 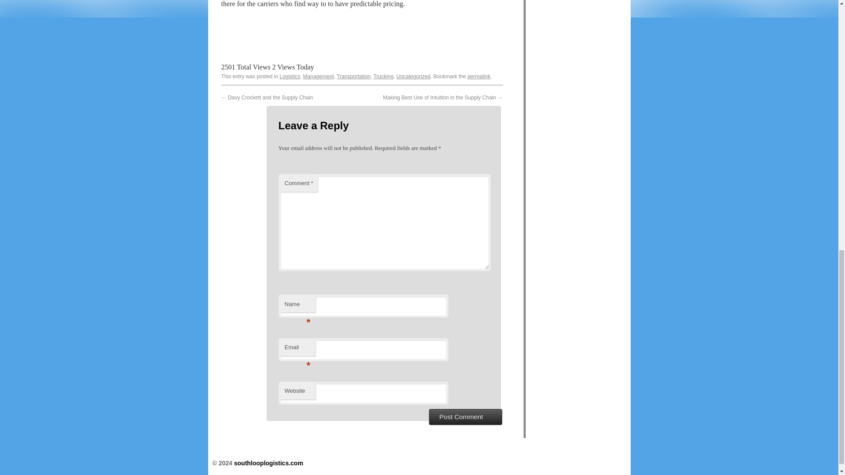 What do you see at coordinates (413, 77) in the screenshot?
I see `Uncategorized` at bounding box center [413, 77].